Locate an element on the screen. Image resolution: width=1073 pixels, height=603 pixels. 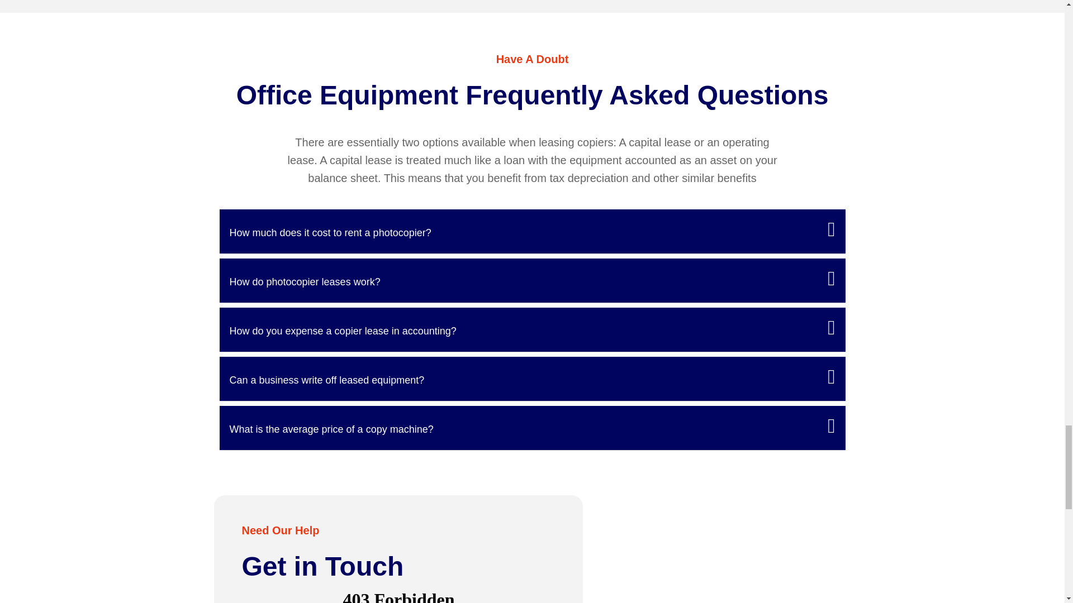
How much does it cost to rent a photocopier? is located at coordinates (330, 232).